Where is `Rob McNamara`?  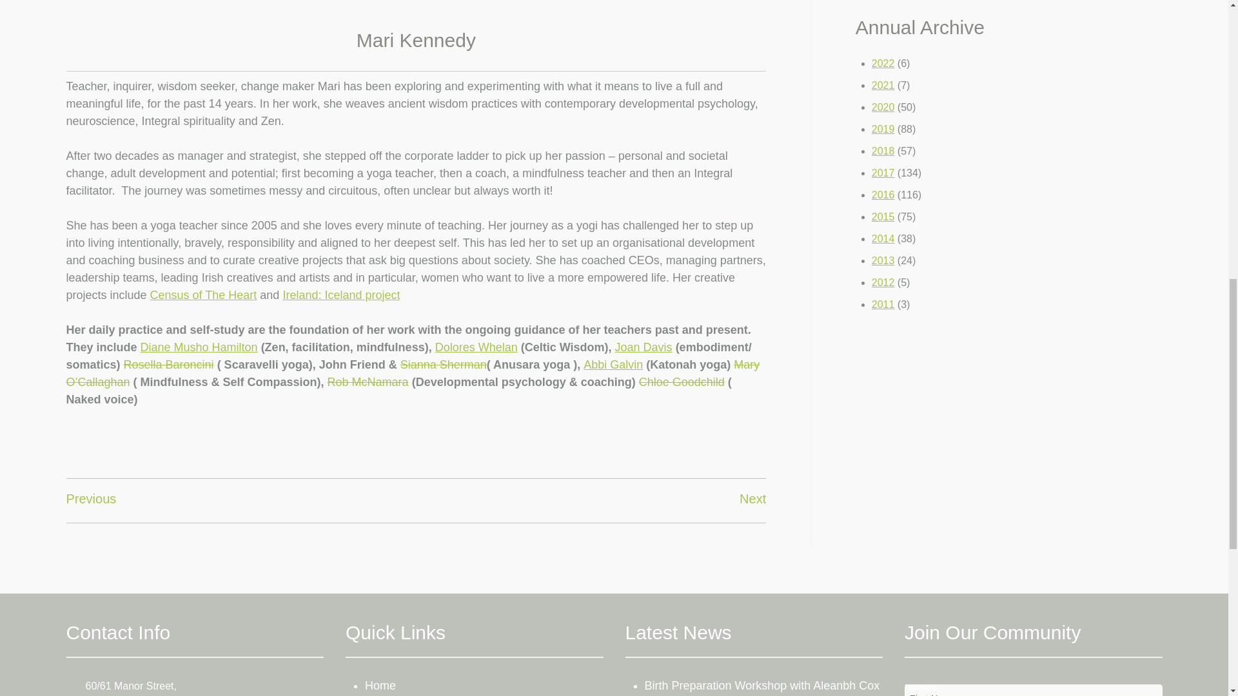
Rob McNamara is located at coordinates (368, 382).